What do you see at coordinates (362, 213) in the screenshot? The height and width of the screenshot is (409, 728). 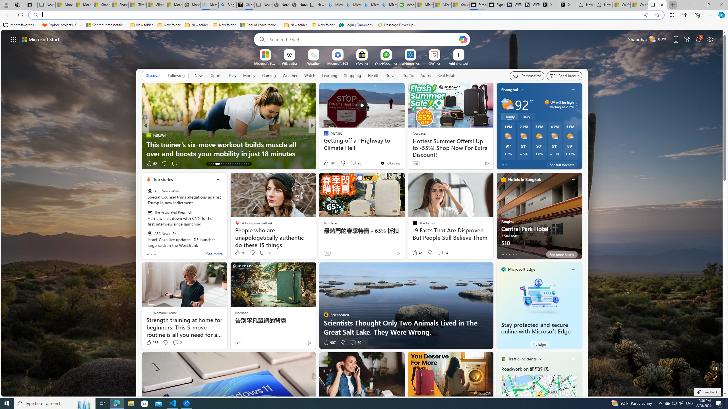 I see `AutomationID: backgroundImagePicture` at bounding box center [362, 213].